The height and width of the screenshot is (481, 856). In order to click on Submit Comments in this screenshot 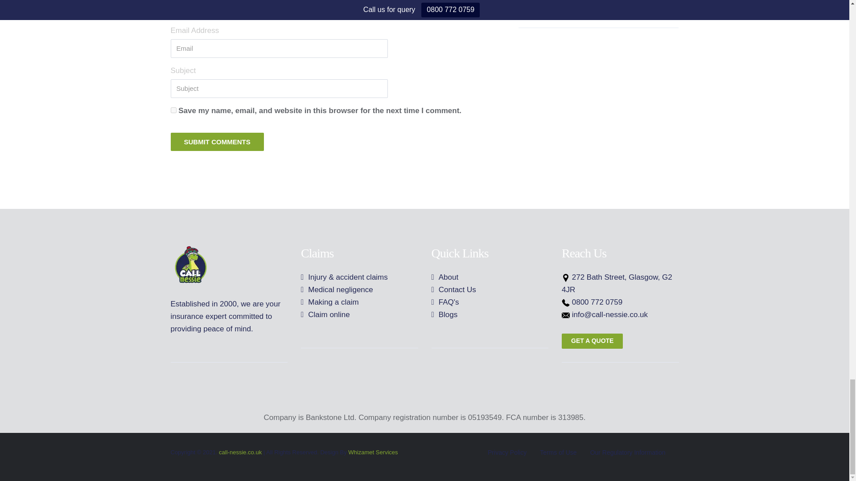, I will do `click(217, 142)`.